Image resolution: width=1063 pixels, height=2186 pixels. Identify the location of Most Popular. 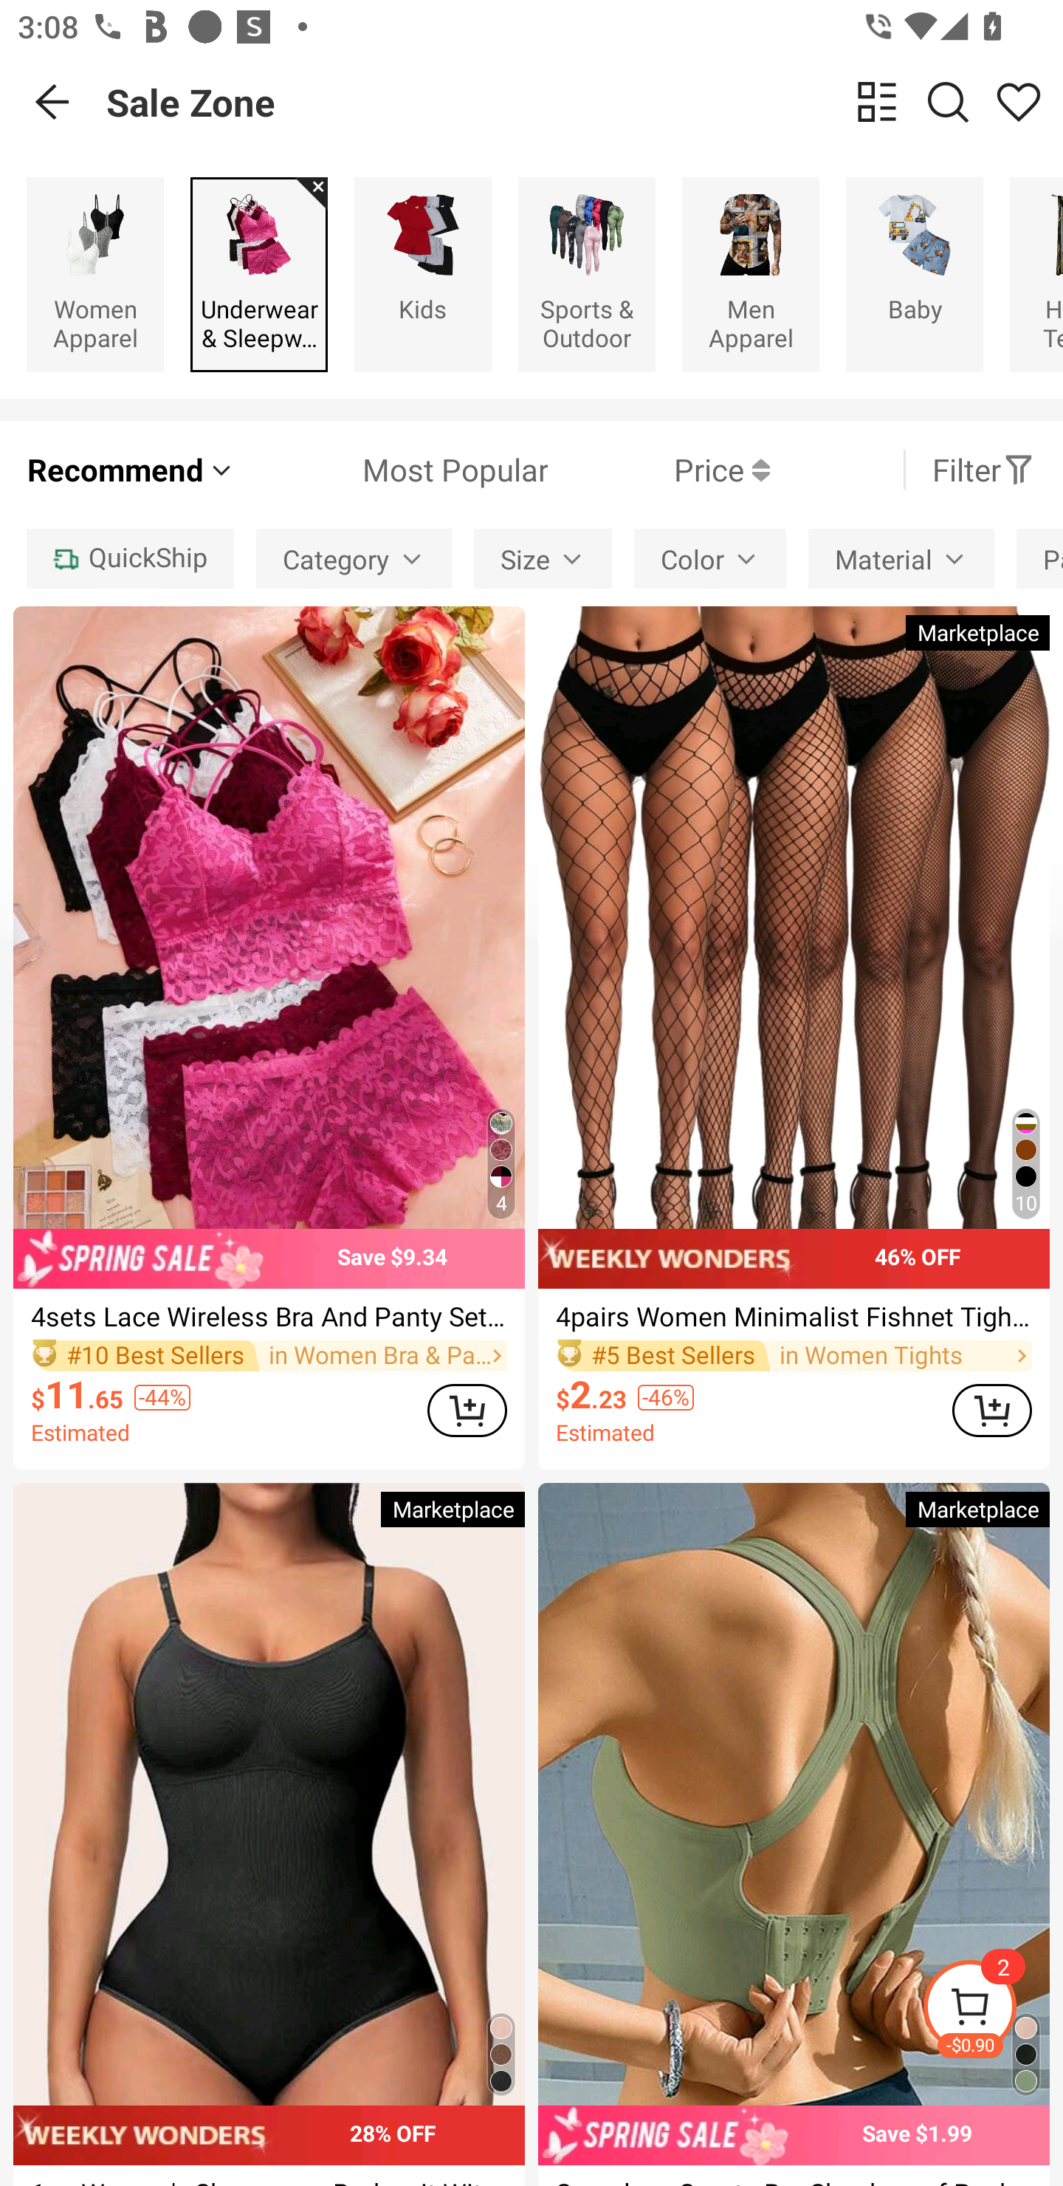
(391, 470).